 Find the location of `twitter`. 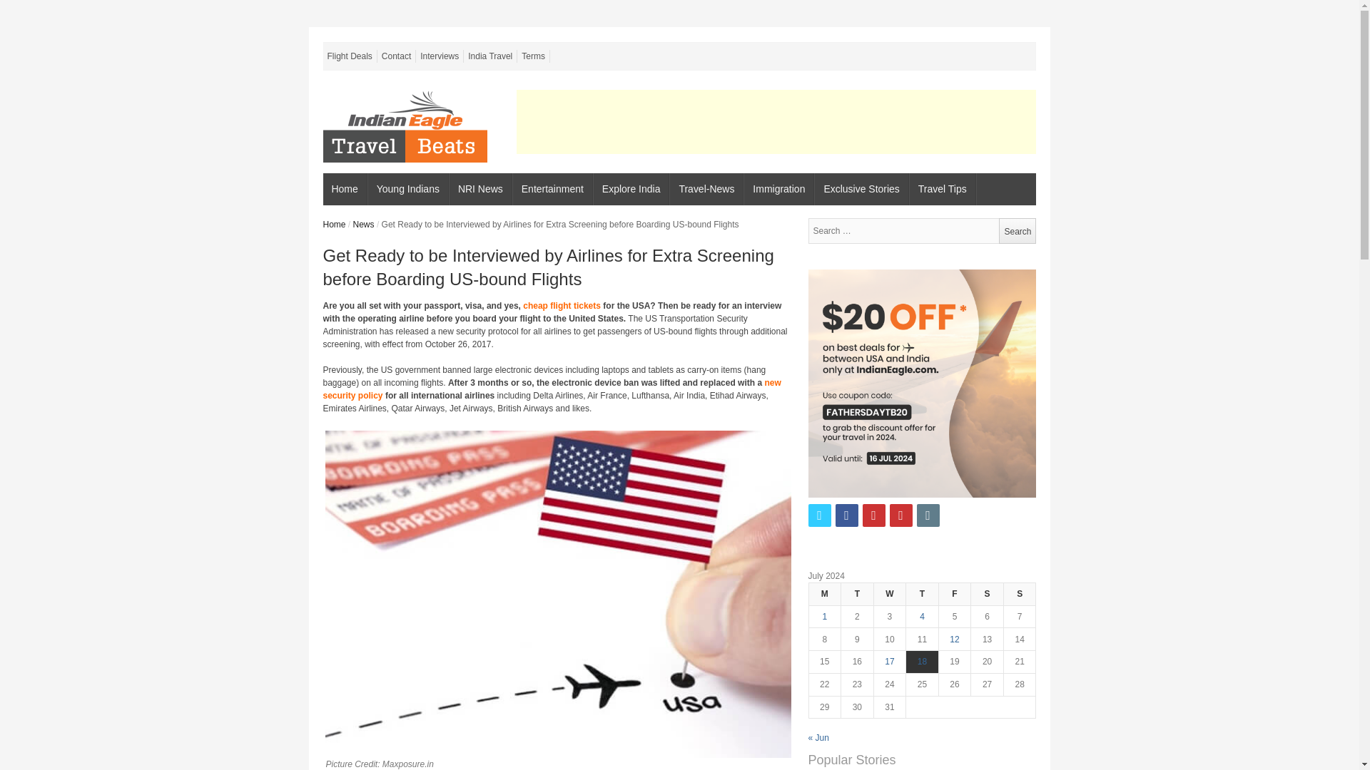

twitter is located at coordinates (819, 515).